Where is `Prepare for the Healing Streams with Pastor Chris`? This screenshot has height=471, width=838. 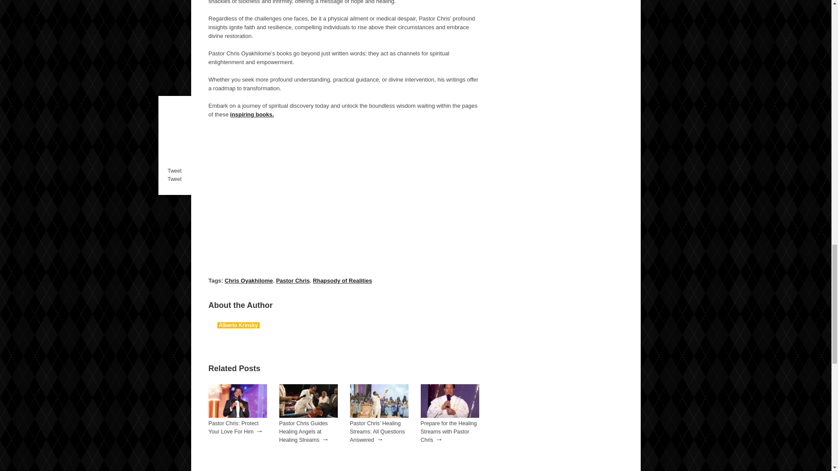
Prepare for the Healing Streams with Pastor Chris is located at coordinates (450, 416).